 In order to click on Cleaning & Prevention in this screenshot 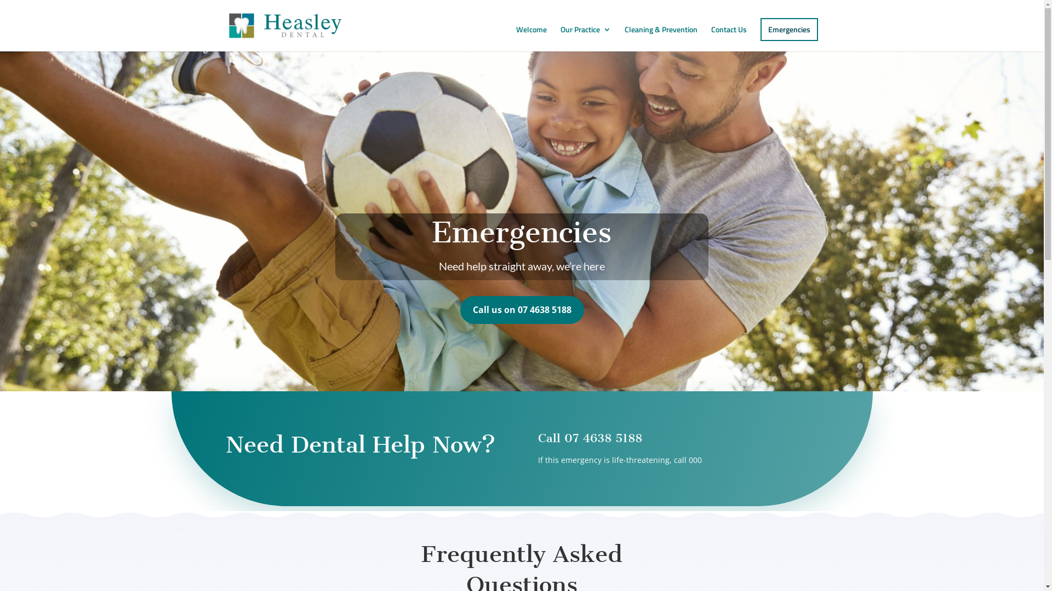, I will do `click(661, 38)`.